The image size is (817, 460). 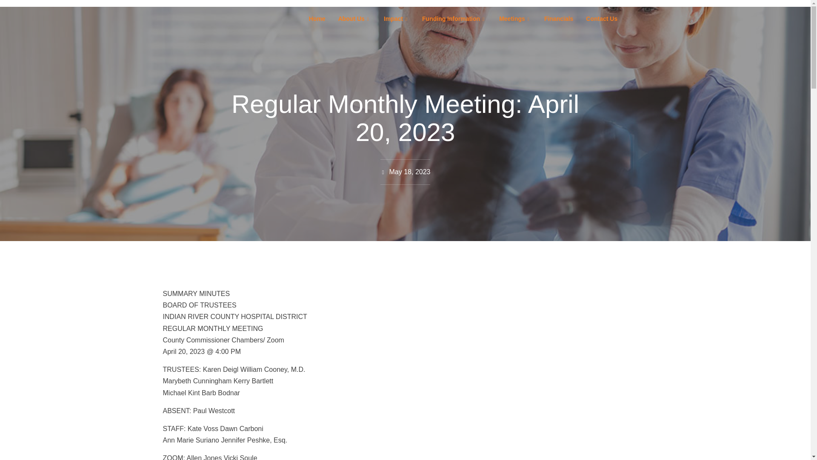 I want to click on May 18, 2023, so click(x=405, y=171).